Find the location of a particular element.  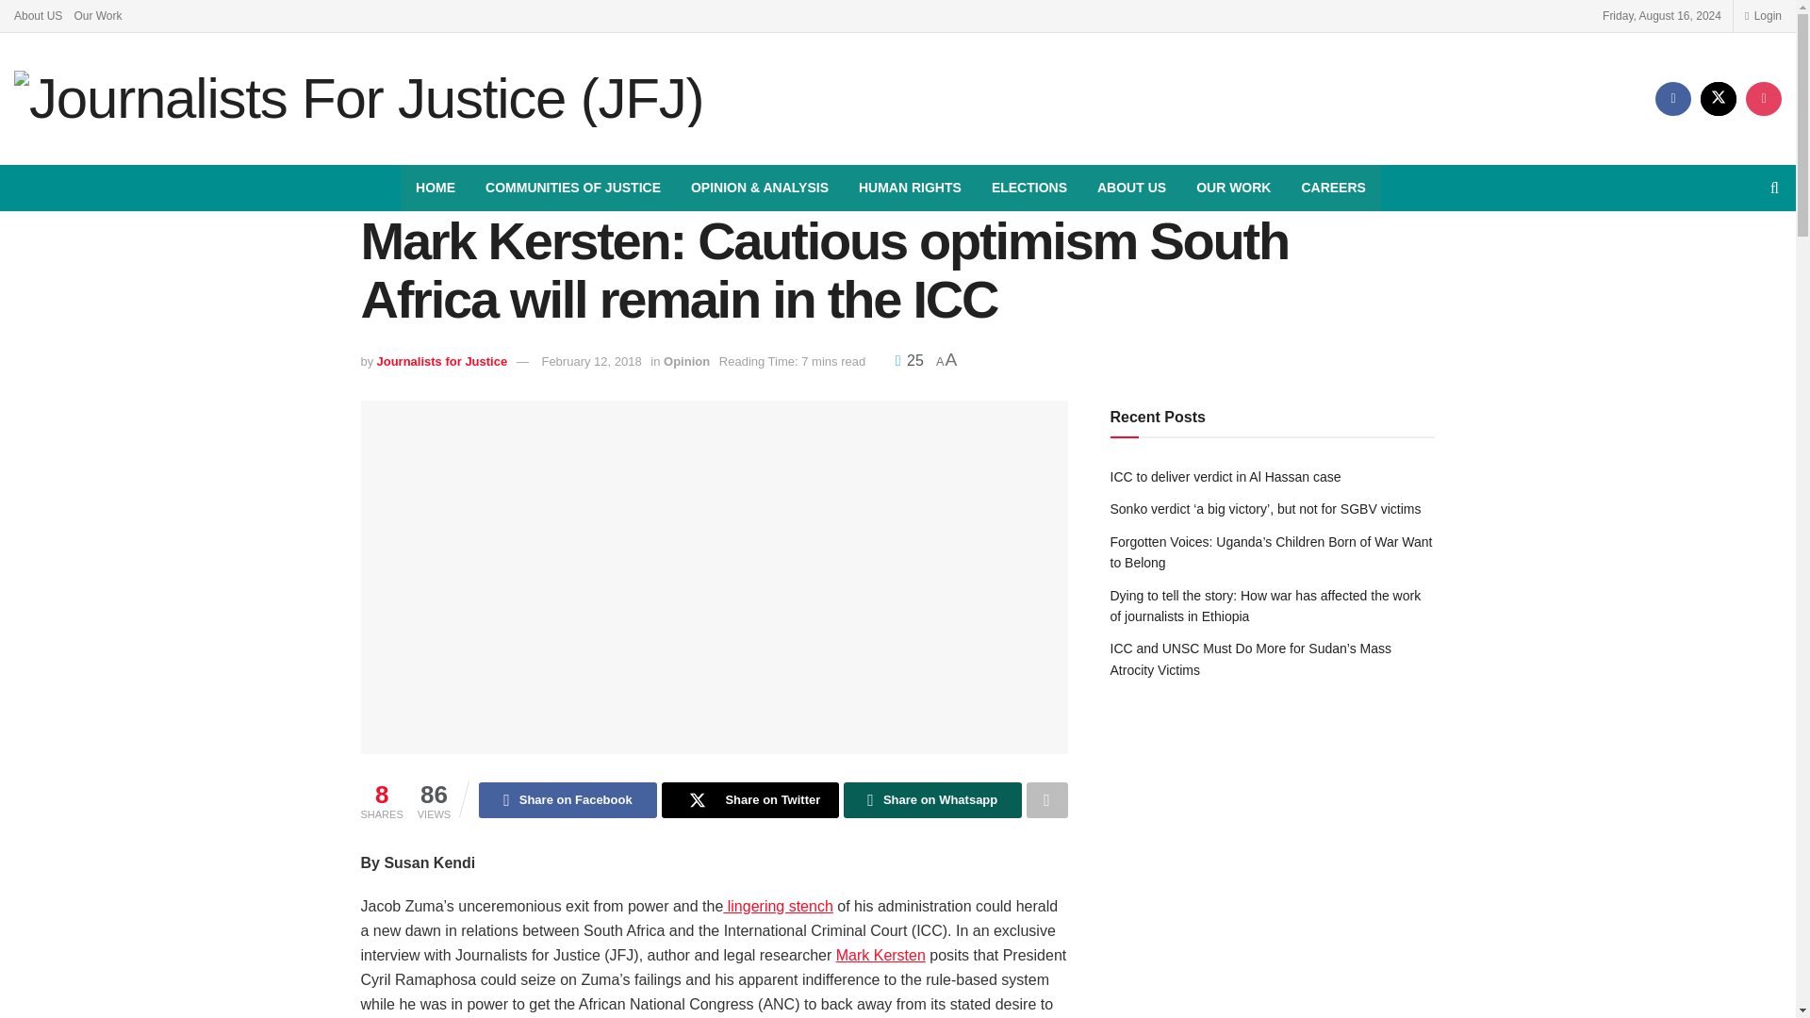

ELECTIONS is located at coordinates (1029, 187).